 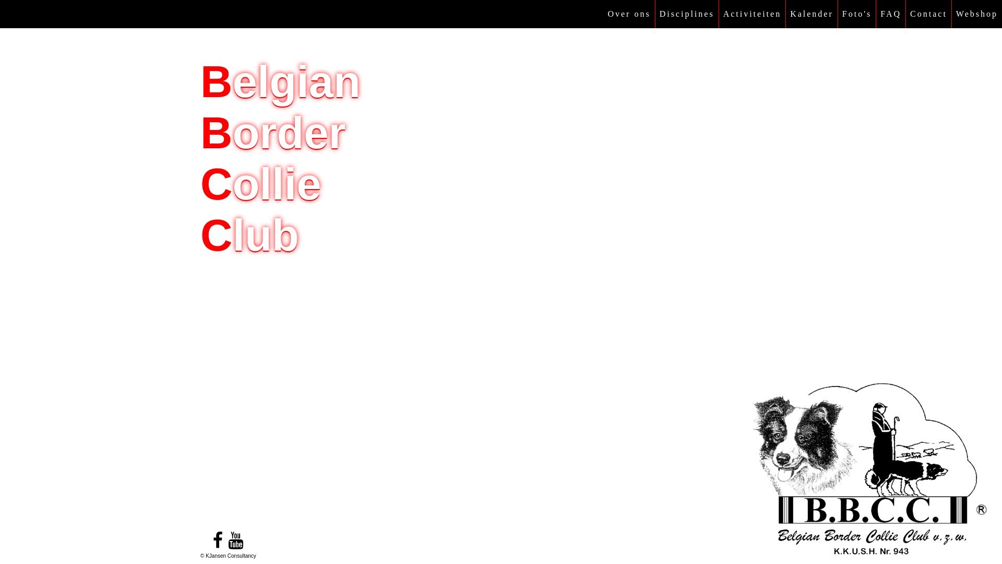 I want to click on Foto's, so click(x=857, y=14).